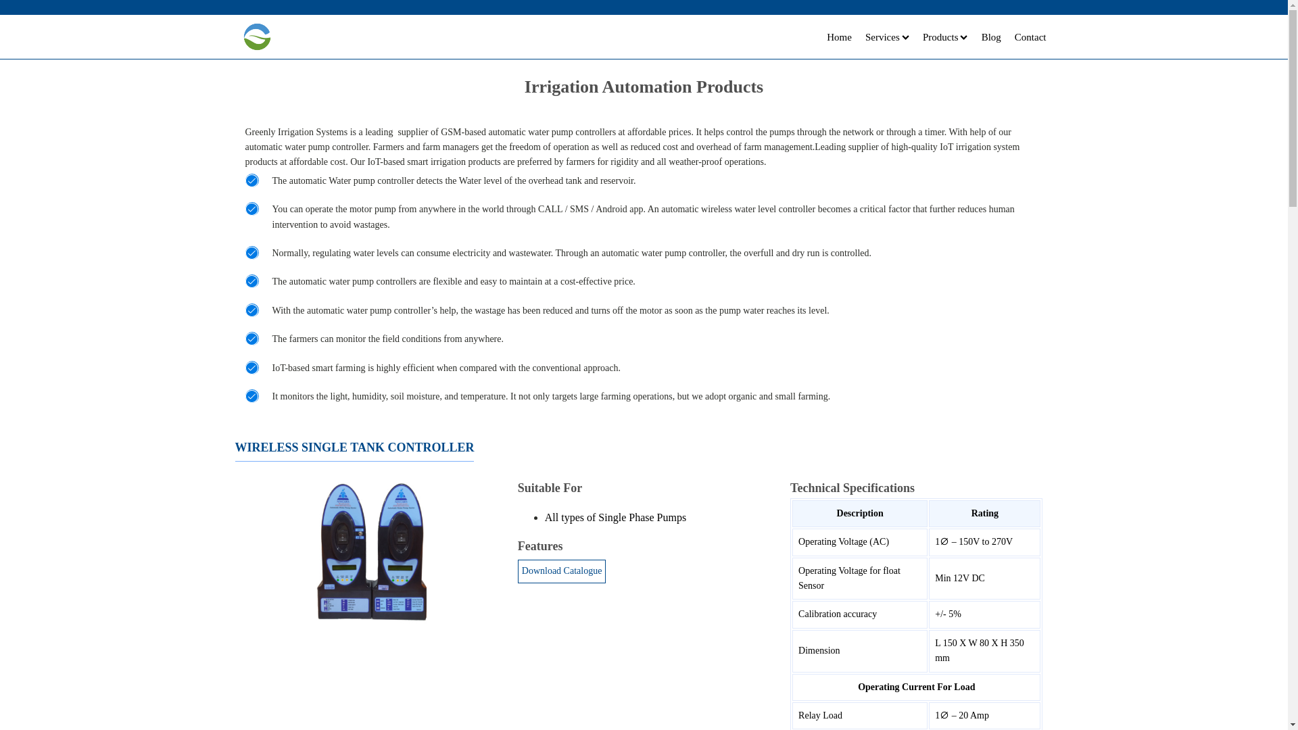 The height and width of the screenshot is (730, 1298). Describe the element at coordinates (562, 570) in the screenshot. I see `Download Catalogue` at that location.